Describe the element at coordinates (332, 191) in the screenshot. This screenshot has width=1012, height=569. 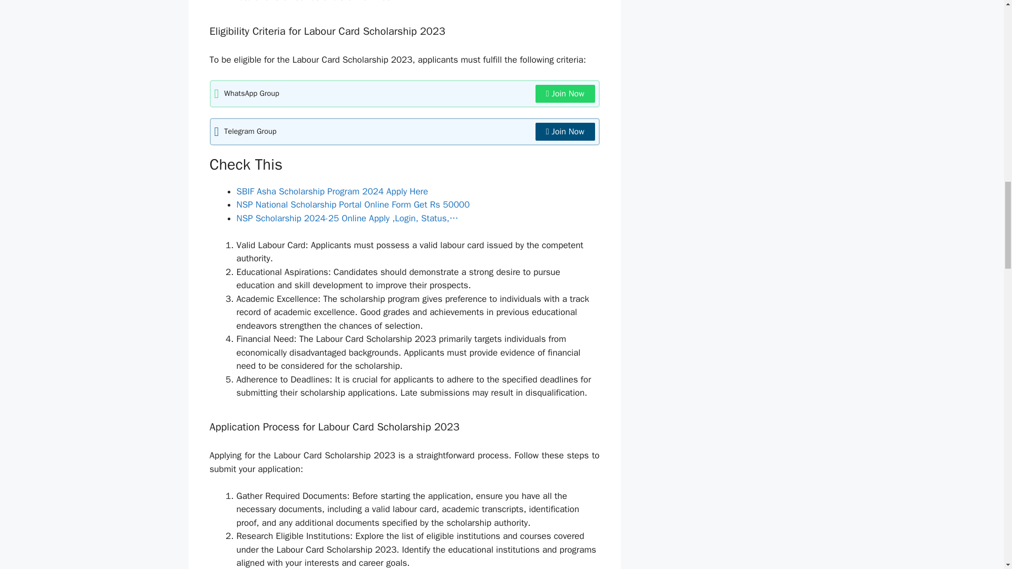
I see `SBIF Asha Scholarship Program 2024 Apply Here` at that location.